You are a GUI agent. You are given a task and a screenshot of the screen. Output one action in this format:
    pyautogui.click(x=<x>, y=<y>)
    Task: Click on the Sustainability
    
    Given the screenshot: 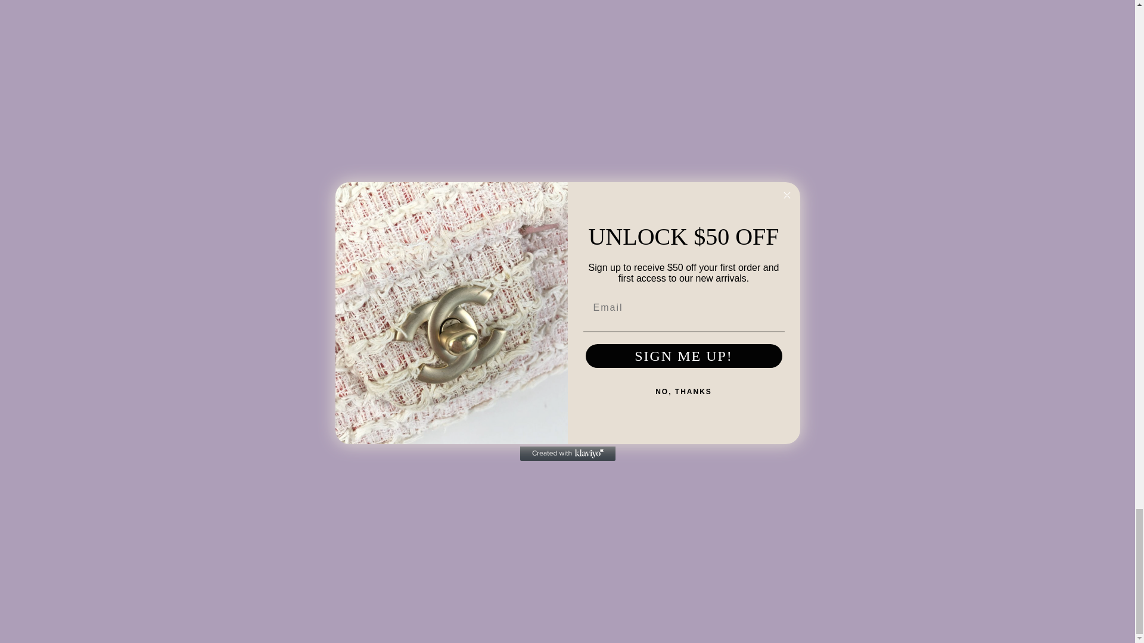 What is the action you would take?
    pyautogui.click(x=767, y=497)
    